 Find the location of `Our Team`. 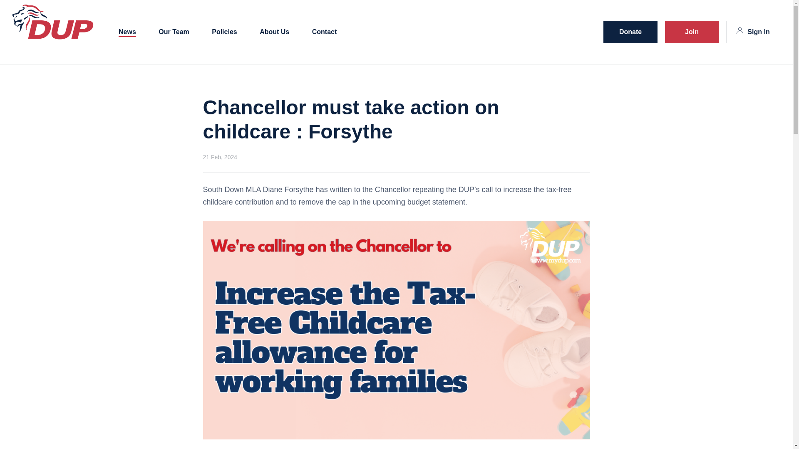

Our Team is located at coordinates (174, 32).